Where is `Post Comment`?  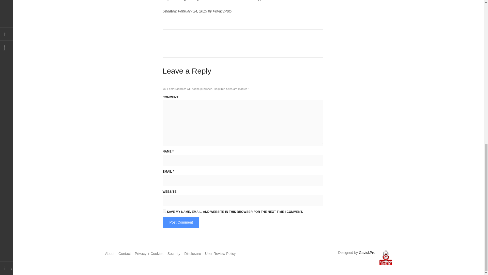
Post Comment is located at coordinates (181, 222).